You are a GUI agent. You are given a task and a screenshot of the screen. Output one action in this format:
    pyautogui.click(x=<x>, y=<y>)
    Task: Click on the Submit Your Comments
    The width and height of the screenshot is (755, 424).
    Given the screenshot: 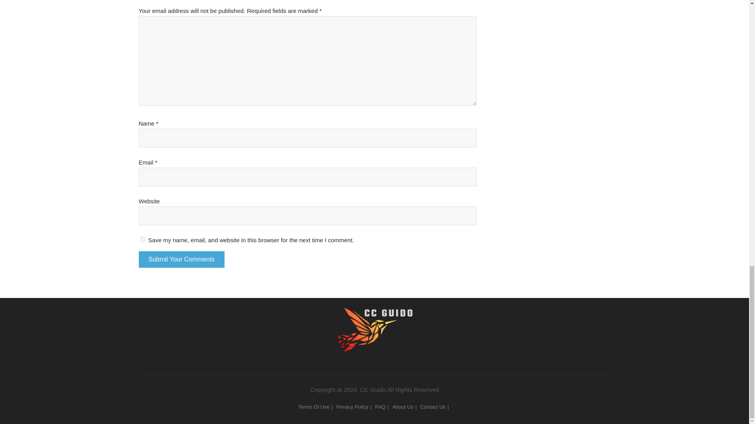 What is the action you would take?
    pyautogui.click(x=181, y=259)
    